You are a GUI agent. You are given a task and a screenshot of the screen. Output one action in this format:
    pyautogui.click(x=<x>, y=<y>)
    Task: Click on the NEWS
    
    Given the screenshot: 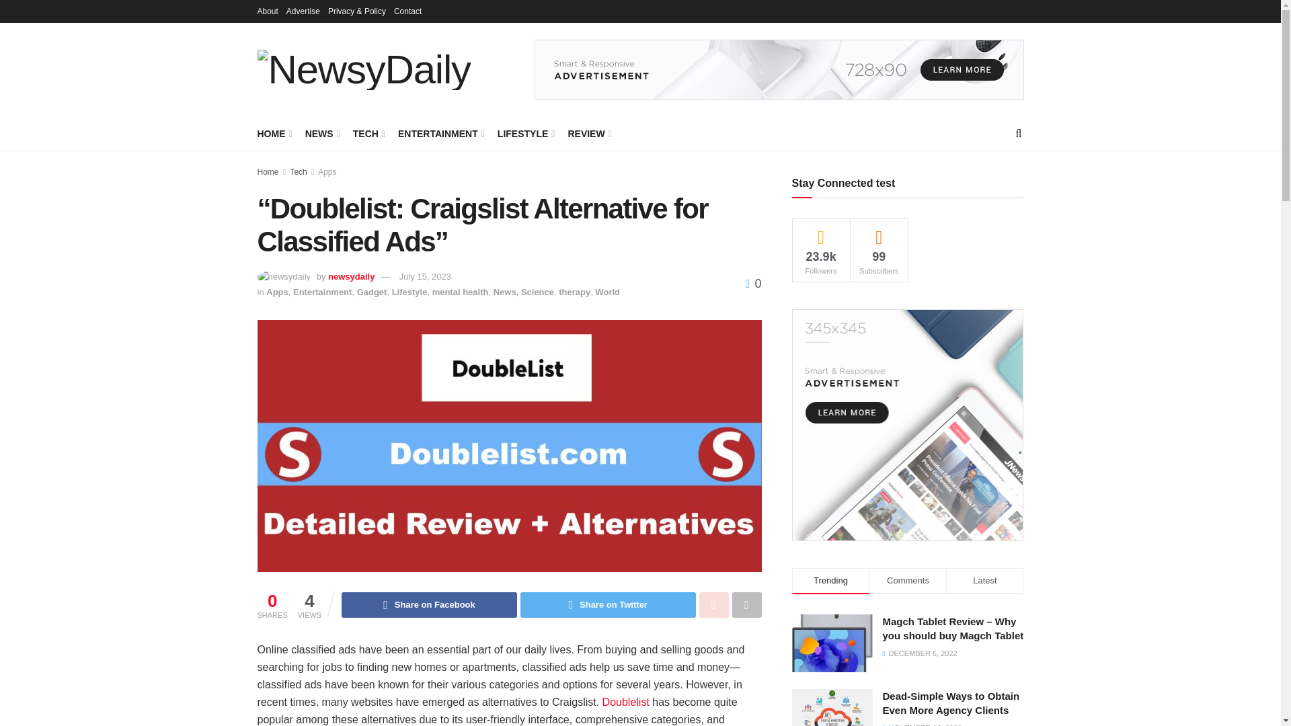 What is the action you would take?
    pyautogui.click(x=321, y=133)
    